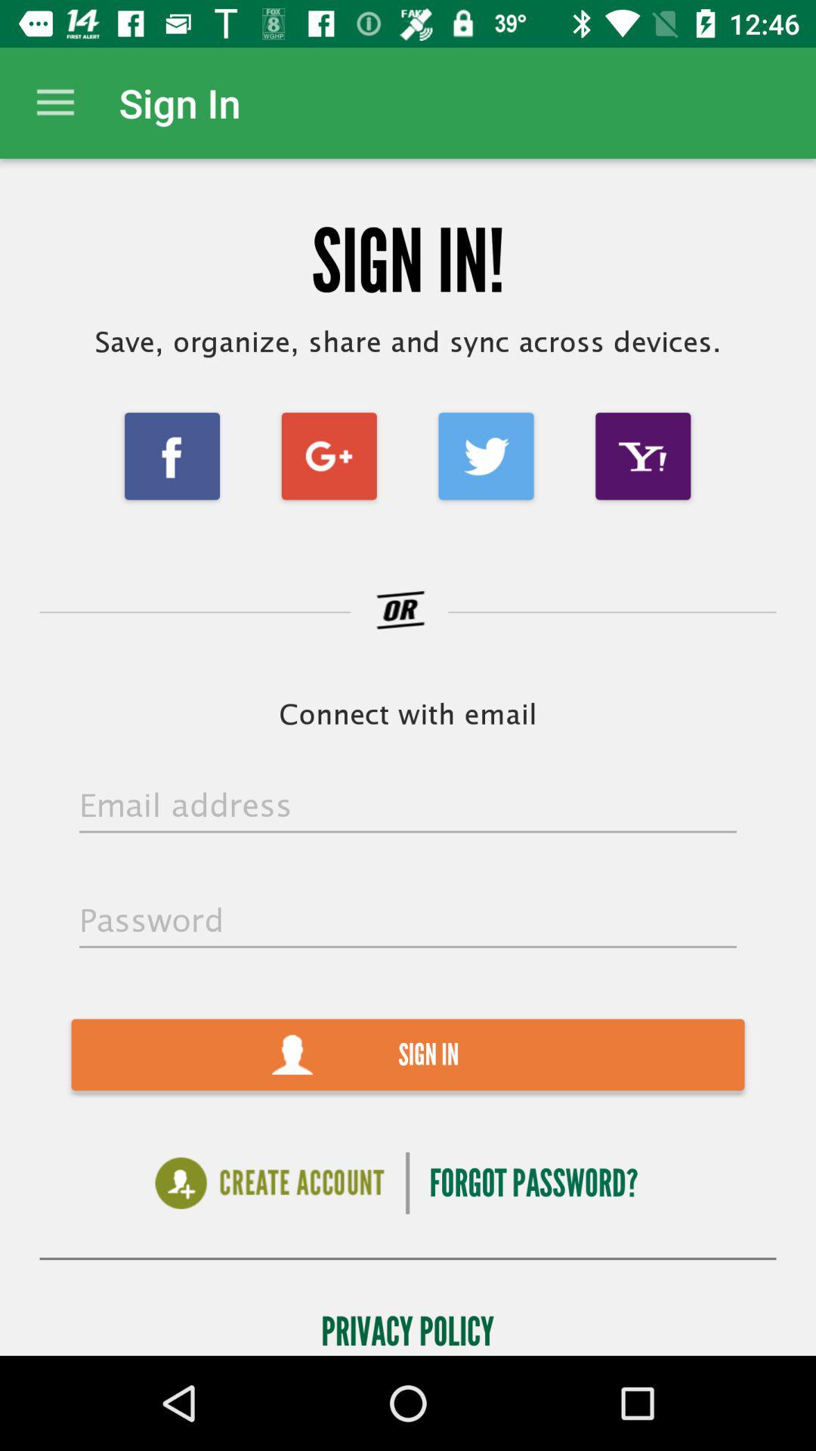 The width and height of the screenshot is (816, 1451). I want to click on open the item below save organize share icon, so click(642, 456).